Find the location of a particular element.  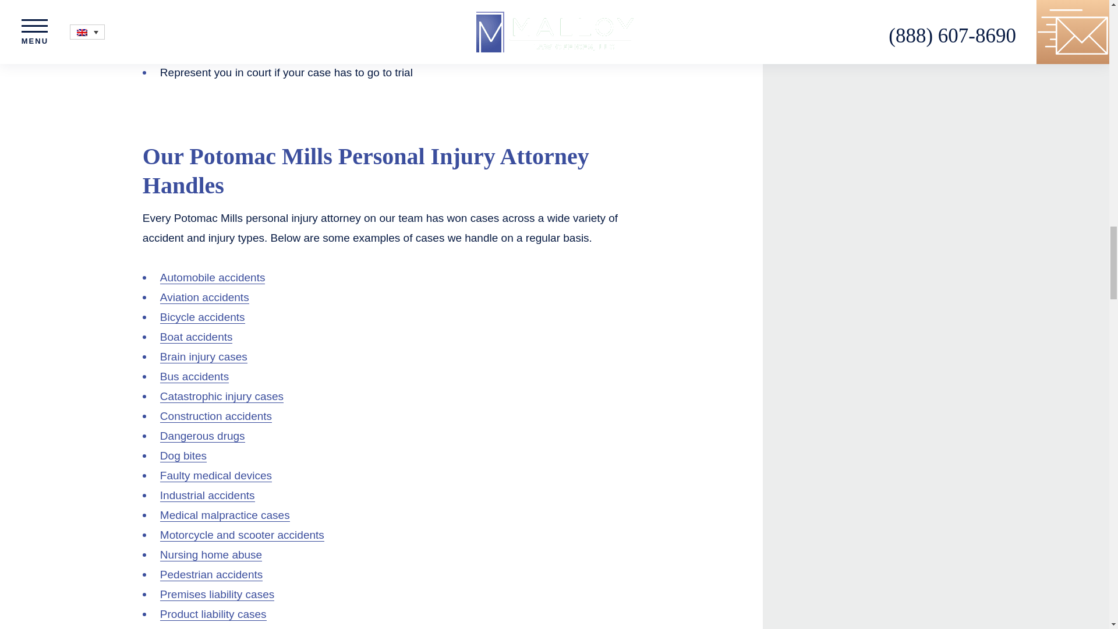

Automobile accidents is located at coordinates (213, 277).